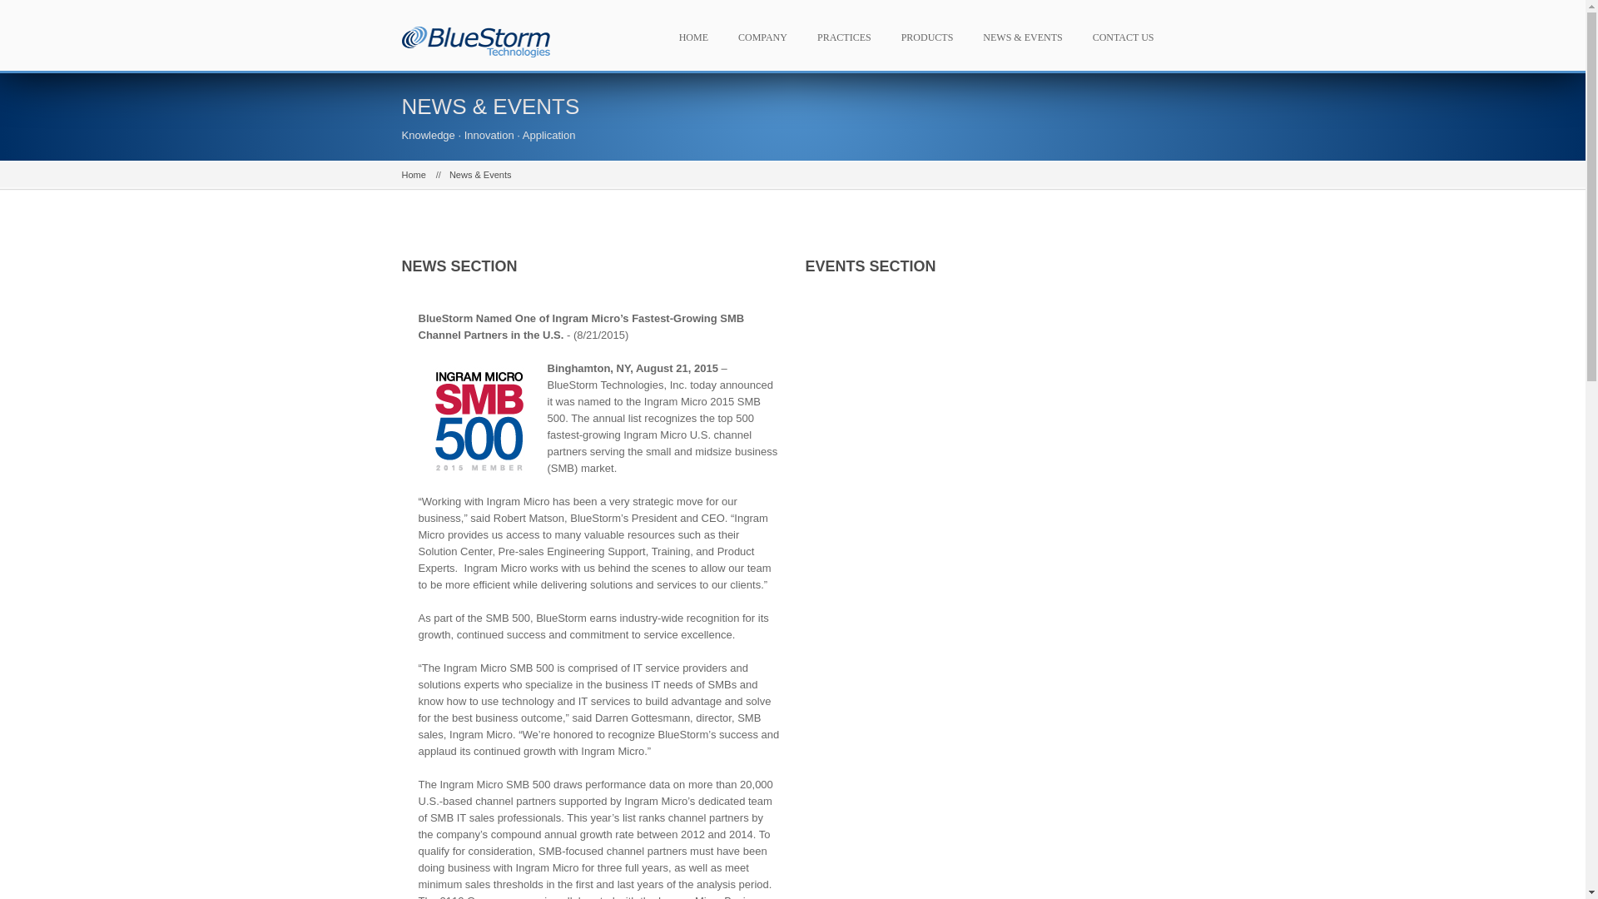 The image size is (1598, 899). Describe the element at coordinates (849, 35) in the screenshot. I see `PRACTICES` at that location.